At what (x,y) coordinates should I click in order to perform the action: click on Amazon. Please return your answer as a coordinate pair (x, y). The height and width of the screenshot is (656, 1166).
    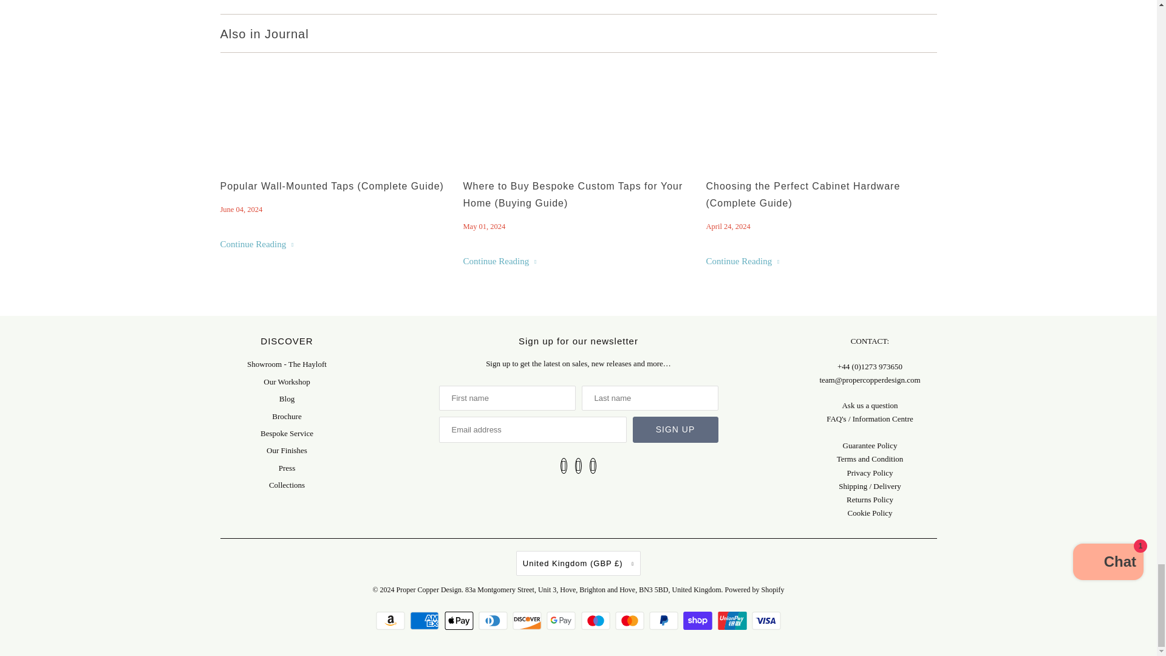
    Looking at the image, I should click on (392, 620).